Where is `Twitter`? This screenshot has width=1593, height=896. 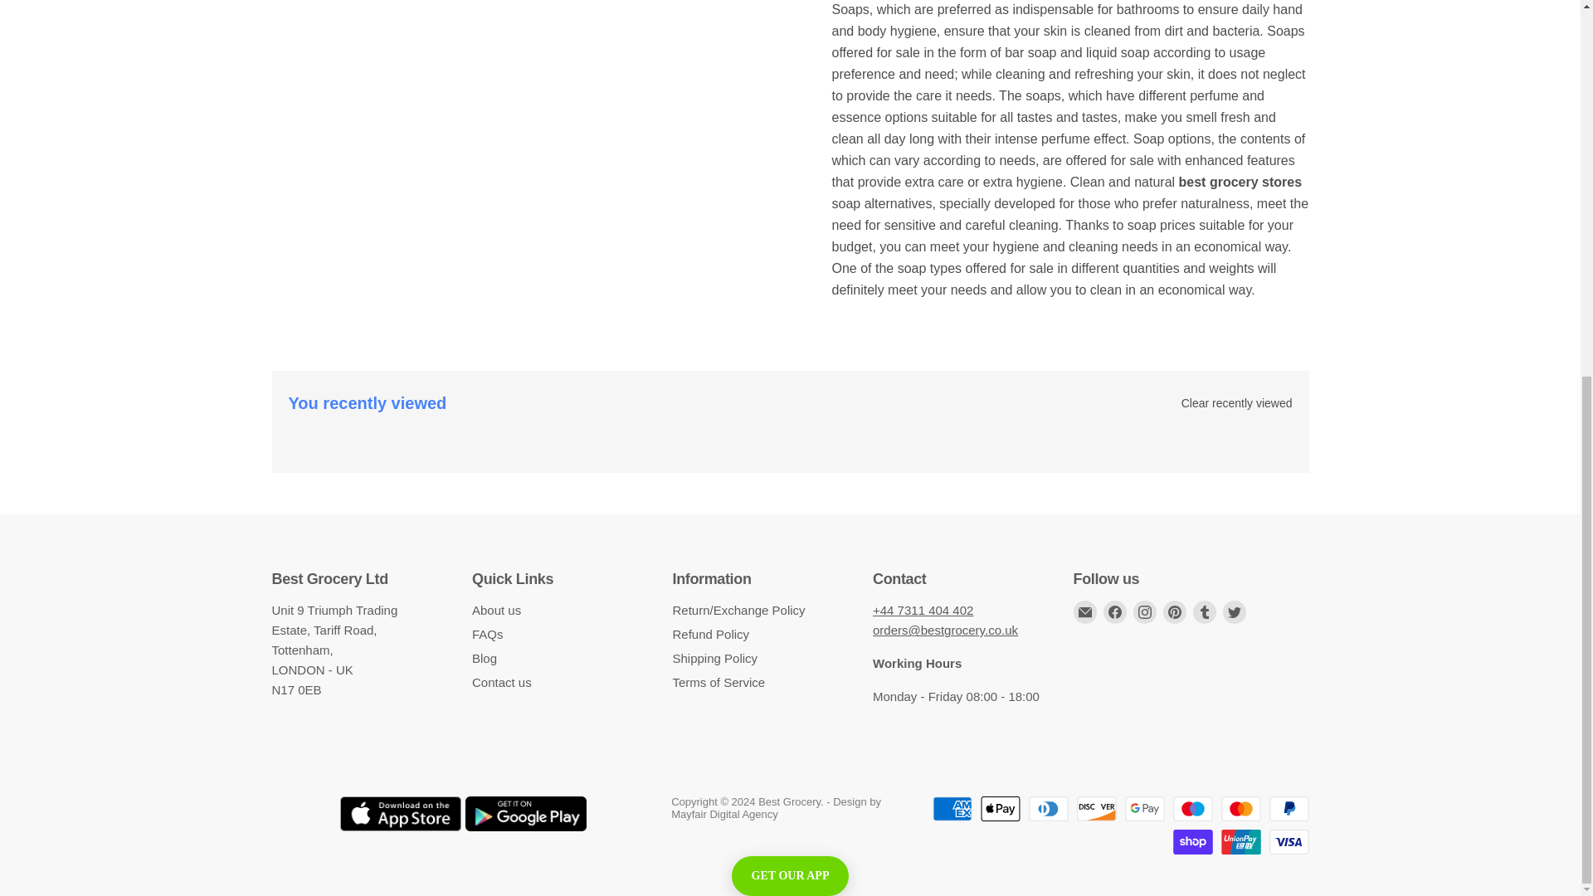 Twitter is located at coordinates (1235, 611).